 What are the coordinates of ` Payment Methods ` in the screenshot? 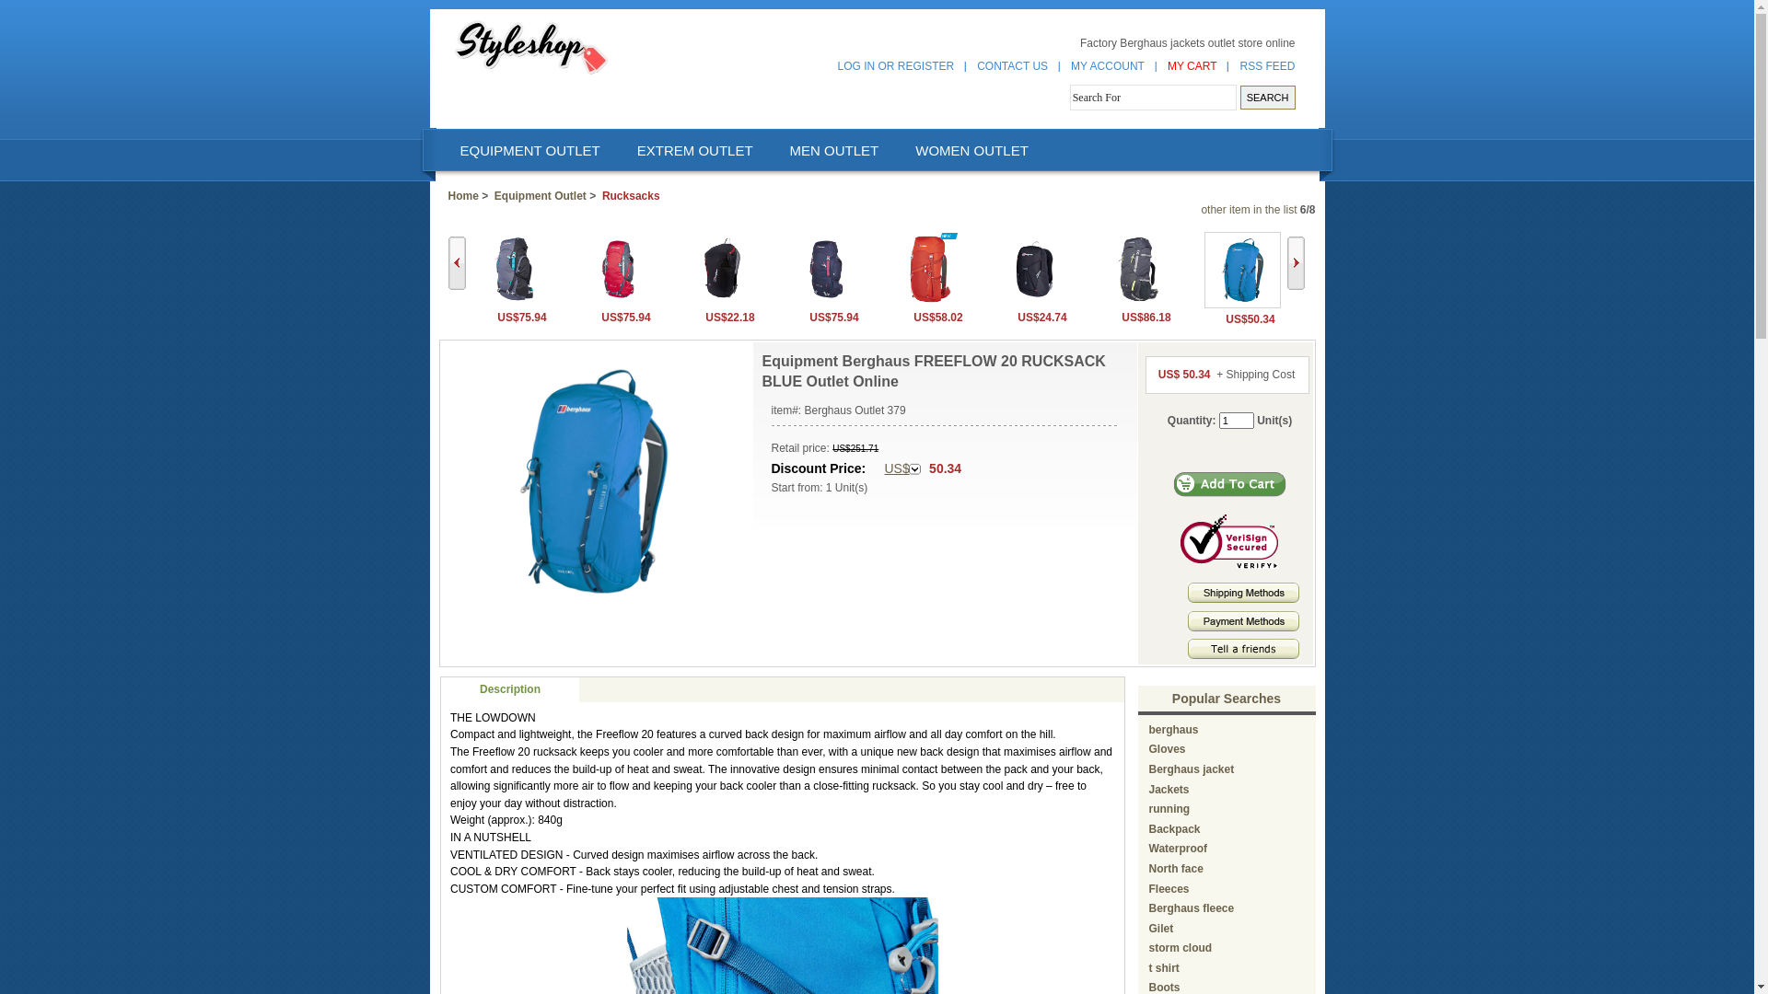 It's located at (1243, 621).